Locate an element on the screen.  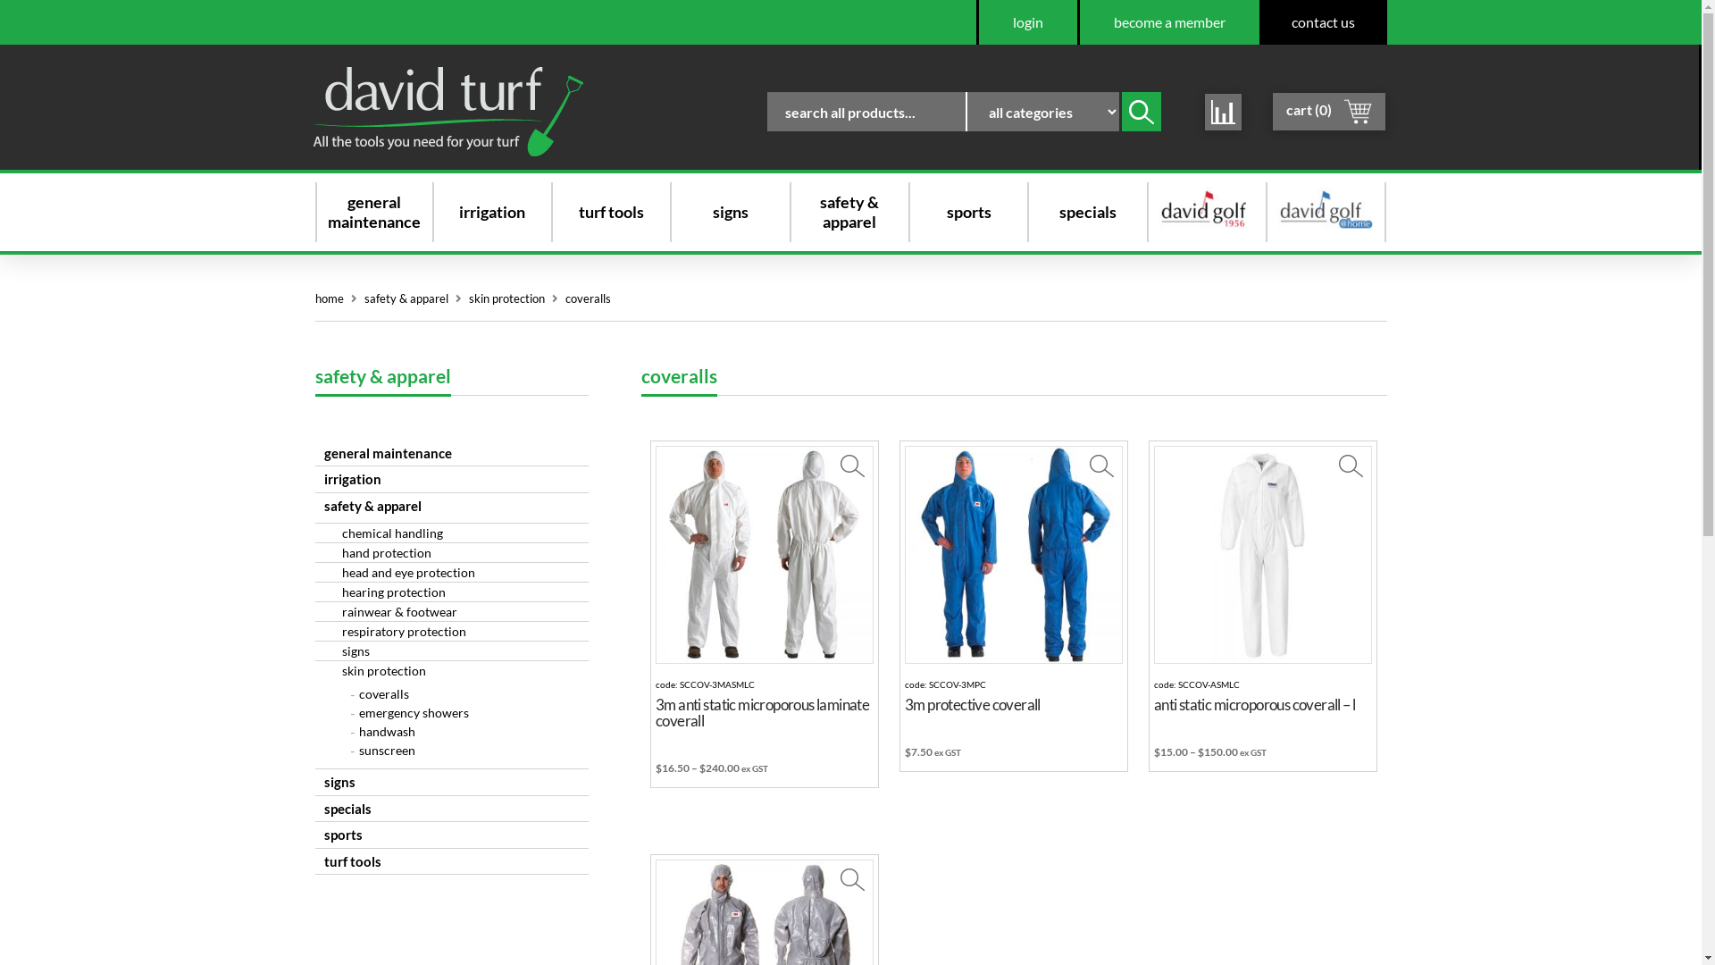
sunscreen is located at coordinates (451, 751).